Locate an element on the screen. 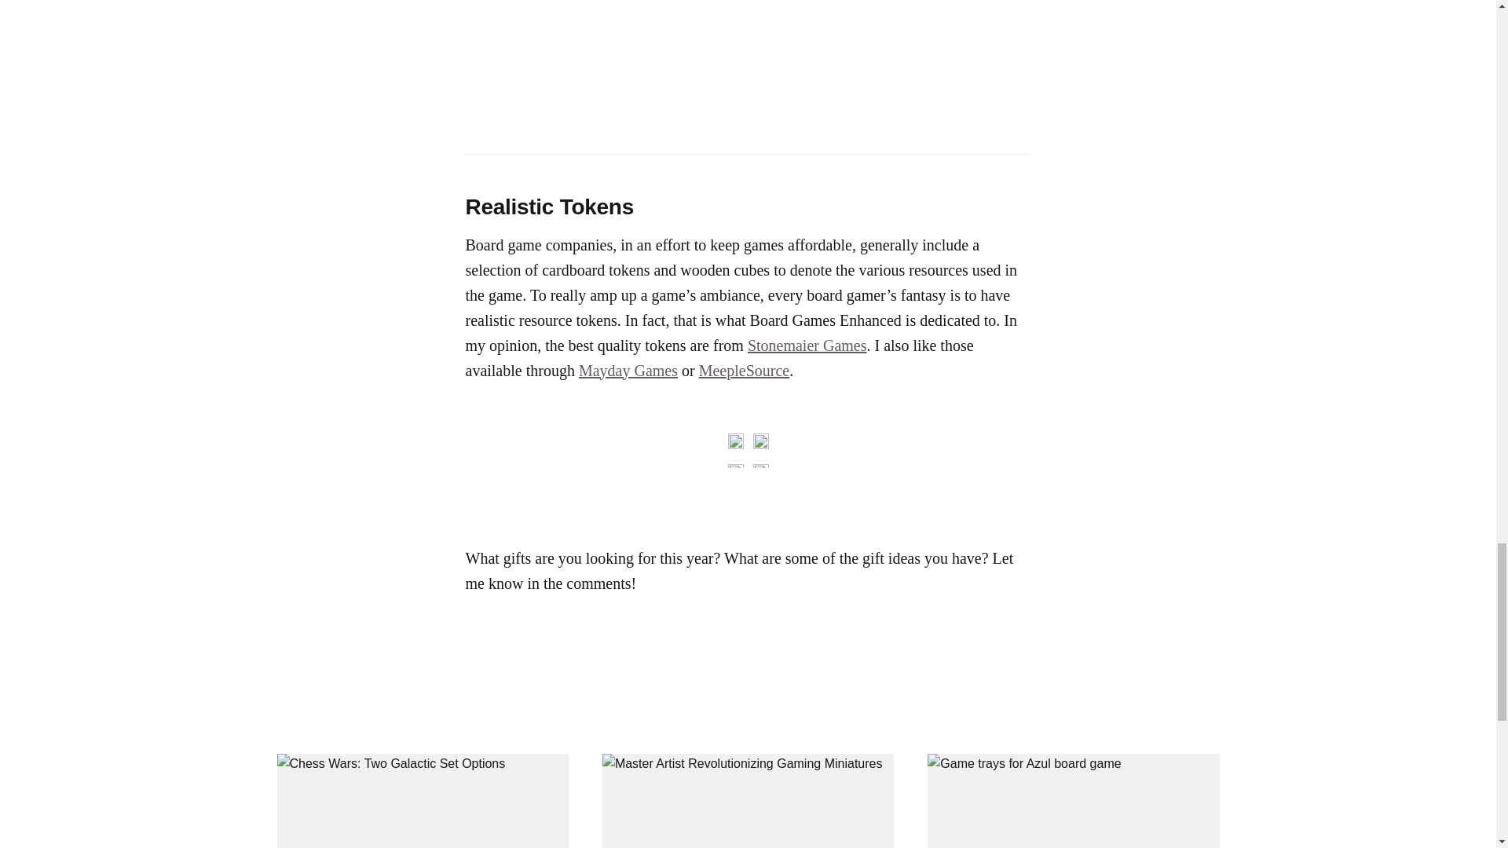 The image size is (1508, 848). MeepleSource is located at coordinates (745, 371).